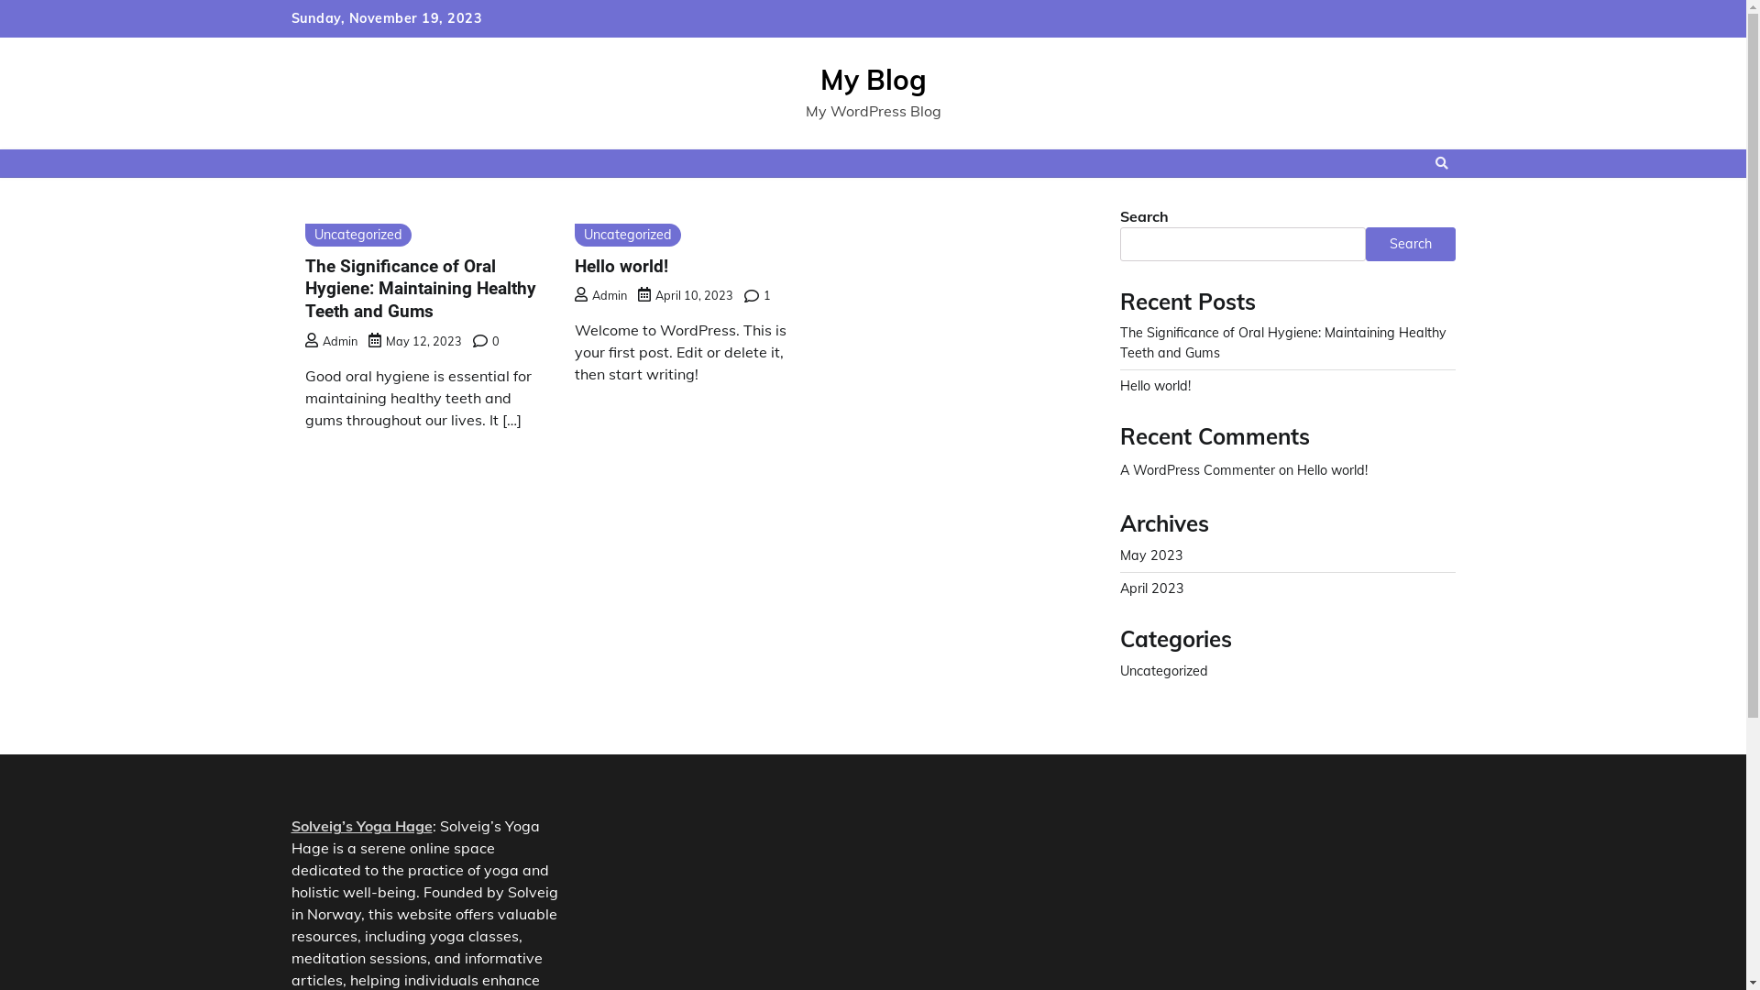  I want to click on Hello world!, so click(1155, 386).